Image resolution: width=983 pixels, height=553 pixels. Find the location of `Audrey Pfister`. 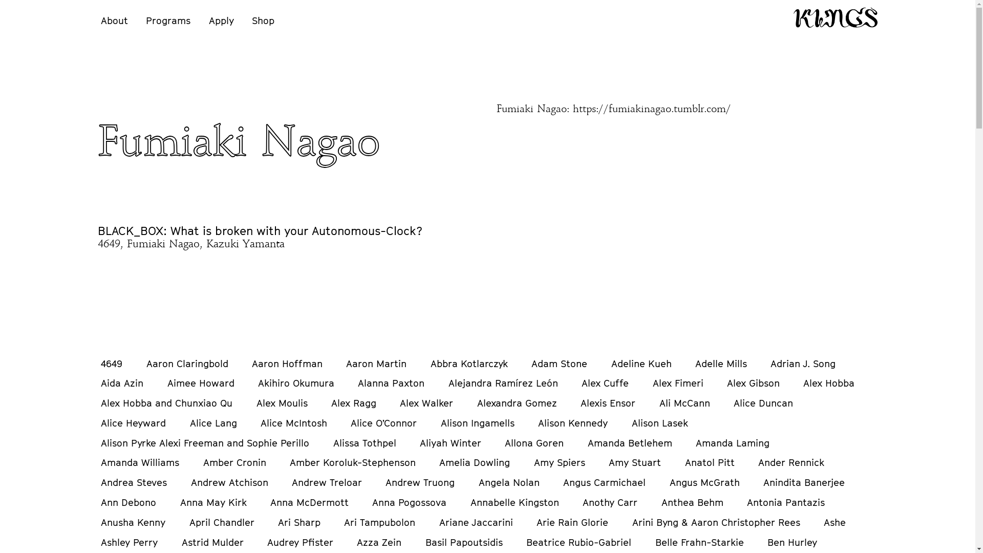

Audrey Pfister is located at coordinates (300, 542).